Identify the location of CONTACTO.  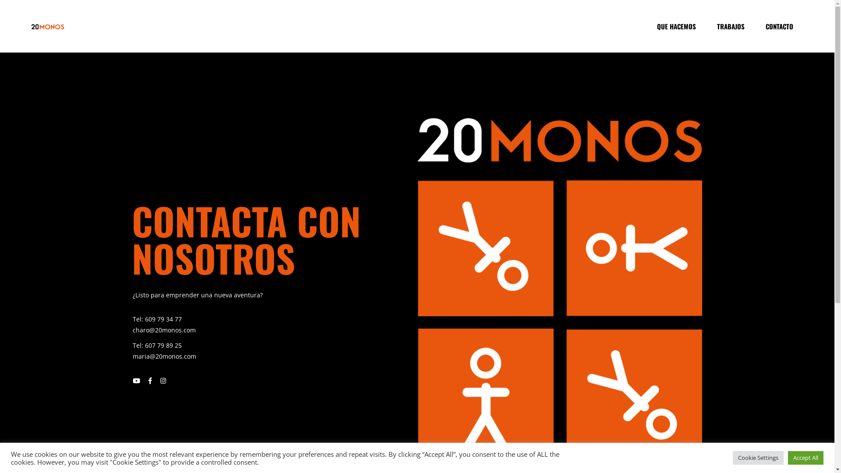
(780, 26).